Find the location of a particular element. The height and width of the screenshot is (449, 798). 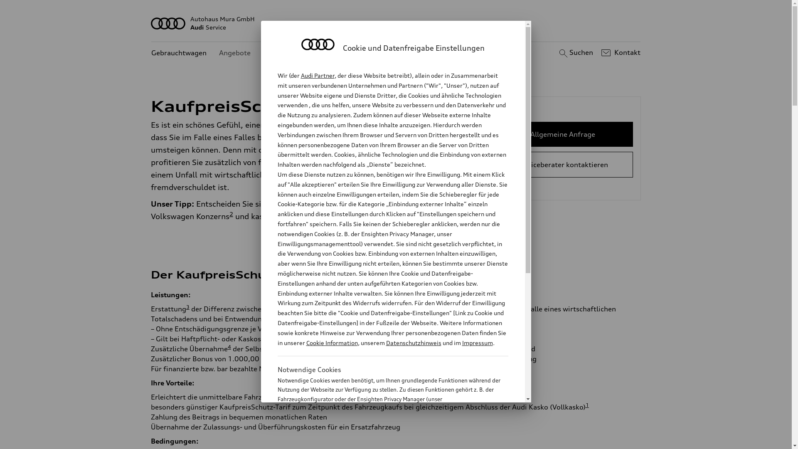

Datenschutzhinweis is located at coordinates (413, 343).